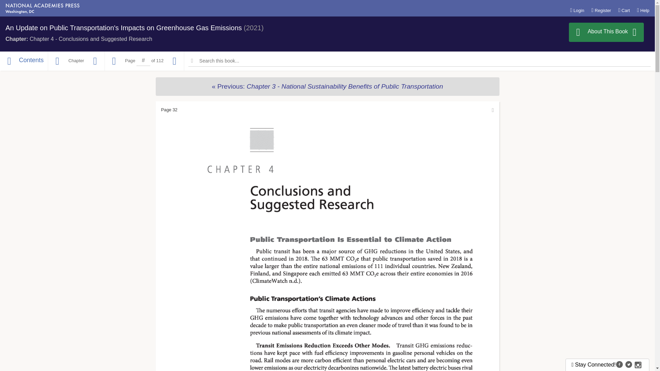 Image resolution: width=660 pixels, height=371 pixels. What do you see at coordinates (95, 61) in the screenshot?
I see `Next Chapter` at bounding box center [95, 61].